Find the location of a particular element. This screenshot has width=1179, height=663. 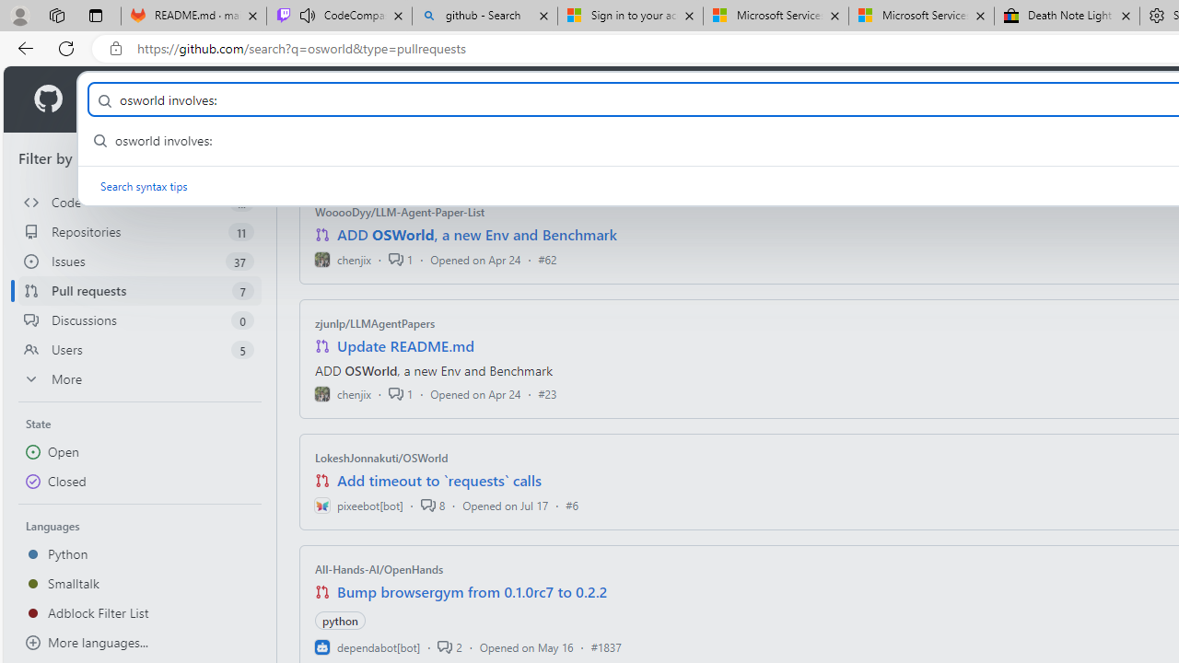

#62 is located at coordinates (547, 259).